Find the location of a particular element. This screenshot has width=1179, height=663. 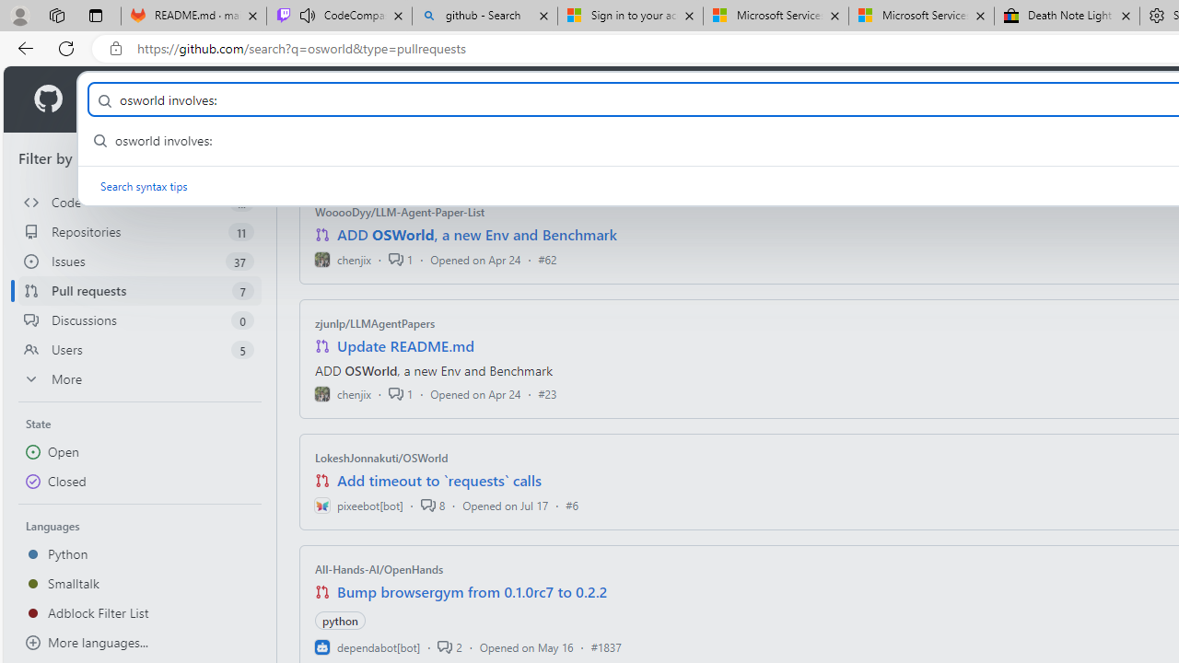

#62 is located at coordinates (547, 259).